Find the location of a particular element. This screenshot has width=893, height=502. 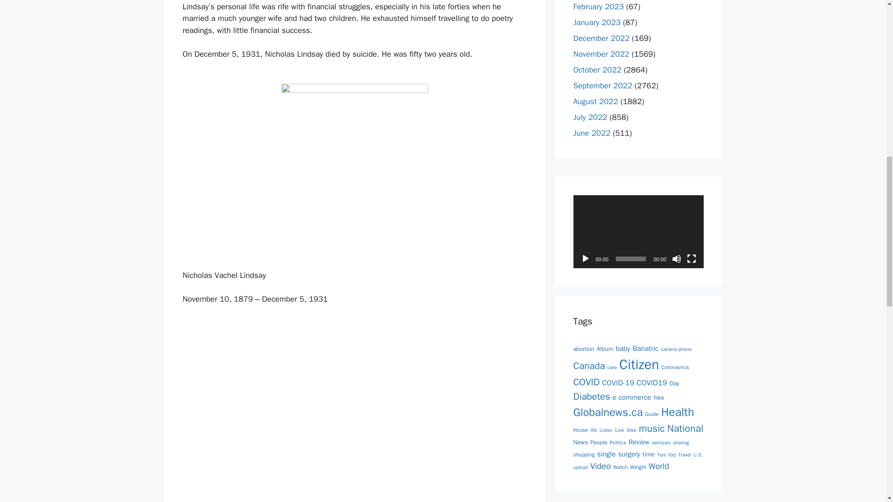

January 2023 is located at coordinates (597, 22).